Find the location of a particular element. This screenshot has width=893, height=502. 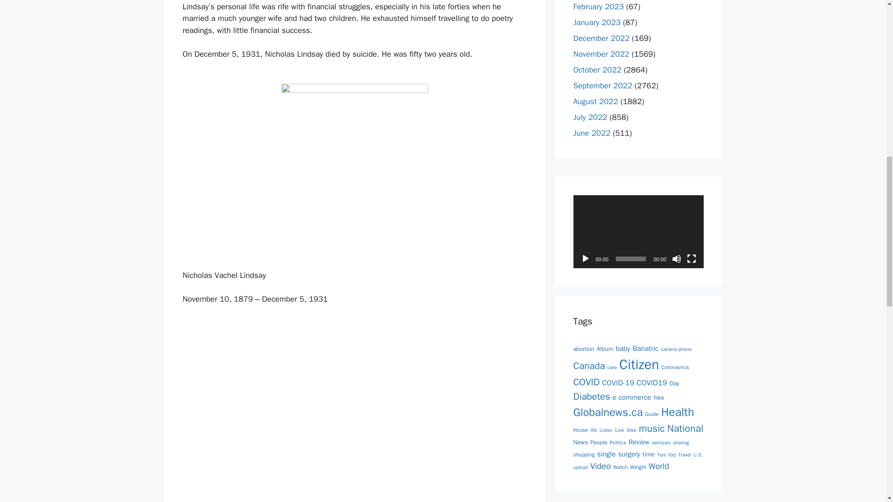

January 2023 is located at coordinates (597, 22).